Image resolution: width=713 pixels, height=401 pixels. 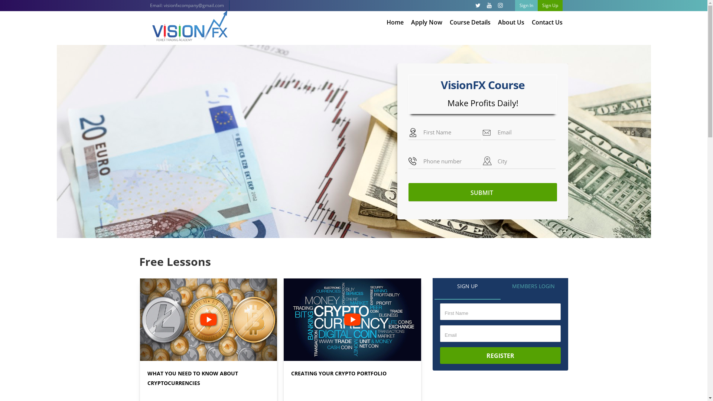 I want to click on Apply Now, so click(x=427, y=22).